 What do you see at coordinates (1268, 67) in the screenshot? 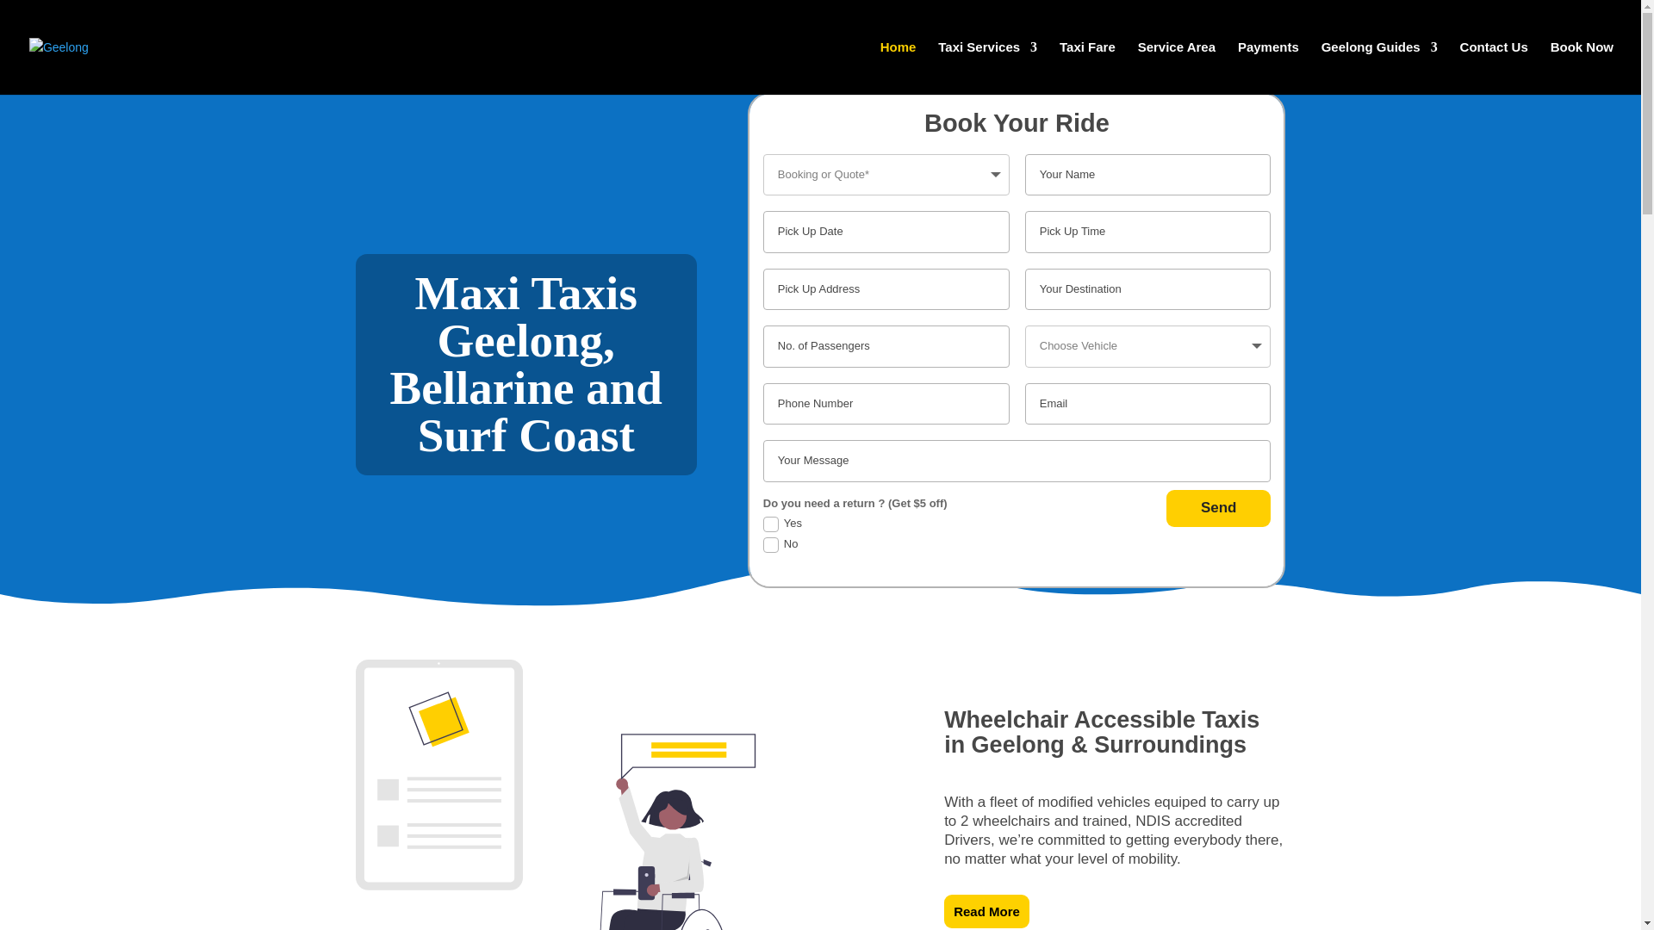
I see `Payments` at bounding box center [1268, 67].